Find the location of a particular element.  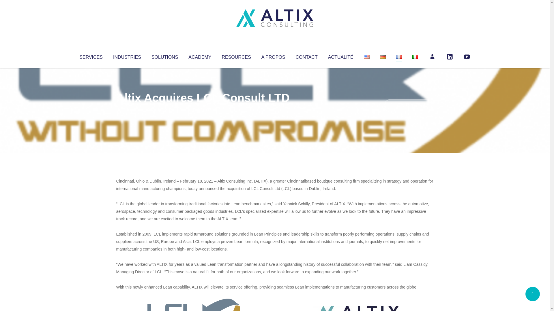

SERVICES is located at coordinates (91, 56).